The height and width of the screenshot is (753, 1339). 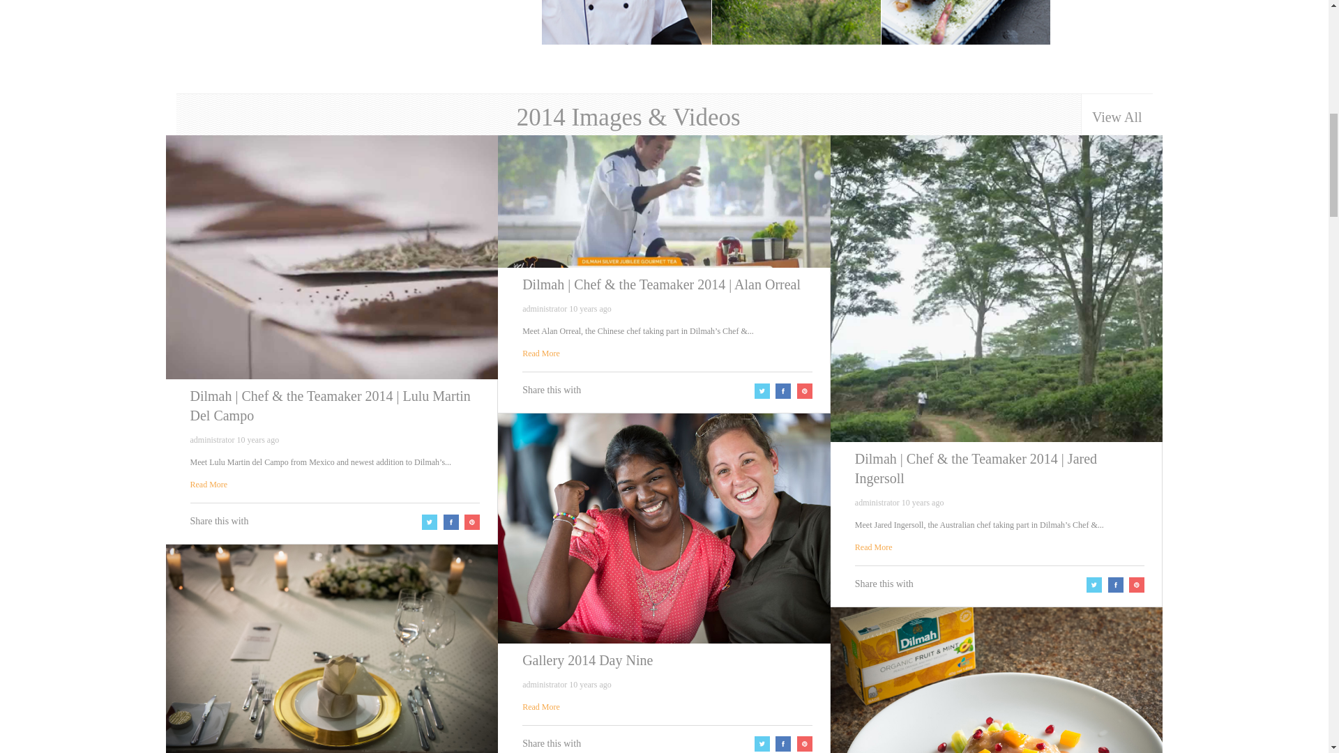 I want to click on Read more about Gallery 2014 Day Nine, so click(x=664, y=528).